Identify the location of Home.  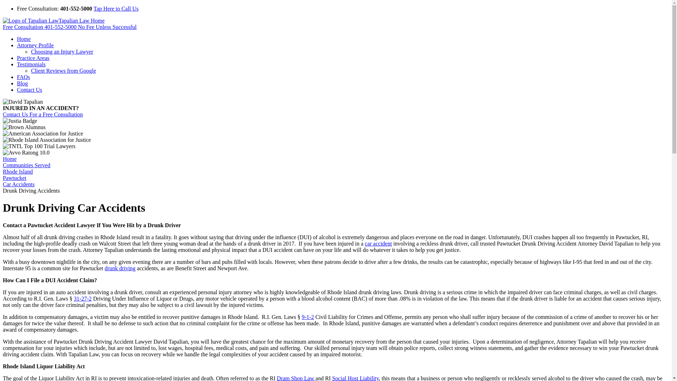
(24, 39).